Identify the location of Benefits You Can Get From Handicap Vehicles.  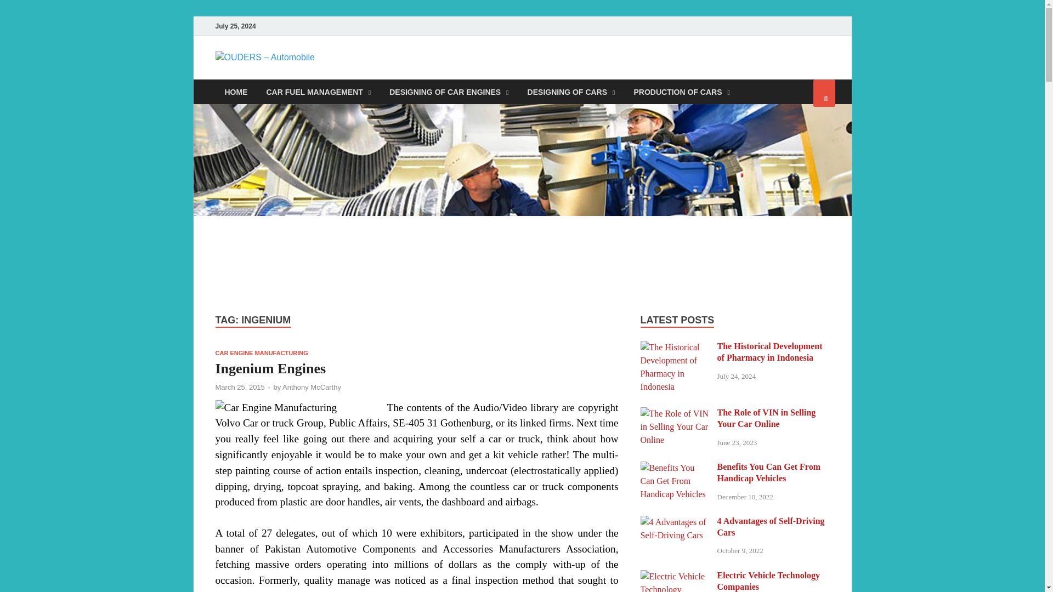
(675, 467).